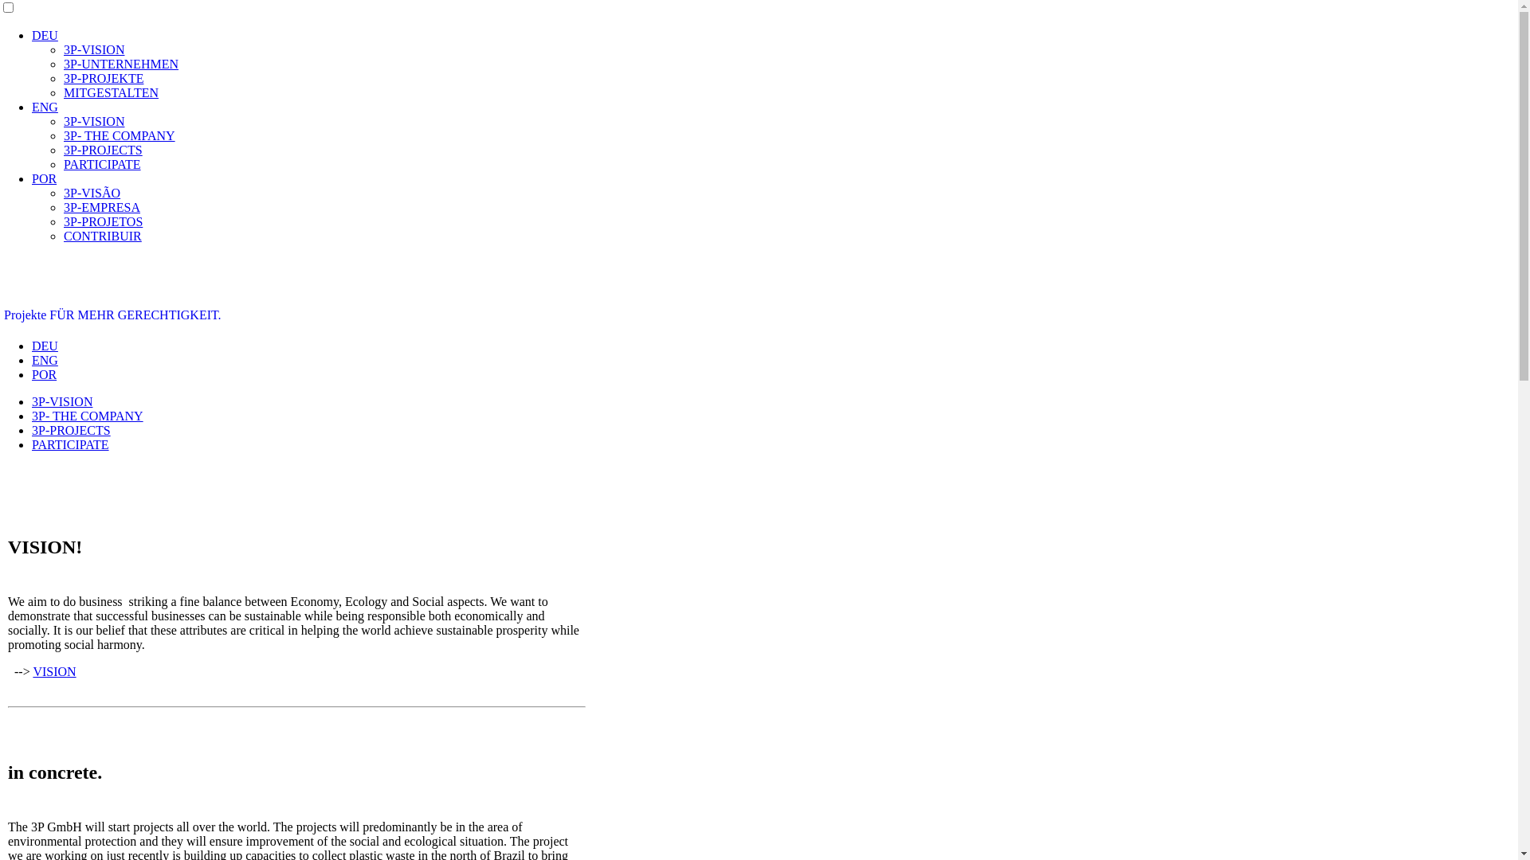 This screenshot has height=860, width=1530. I want to click on VISION, so click(54, 672).